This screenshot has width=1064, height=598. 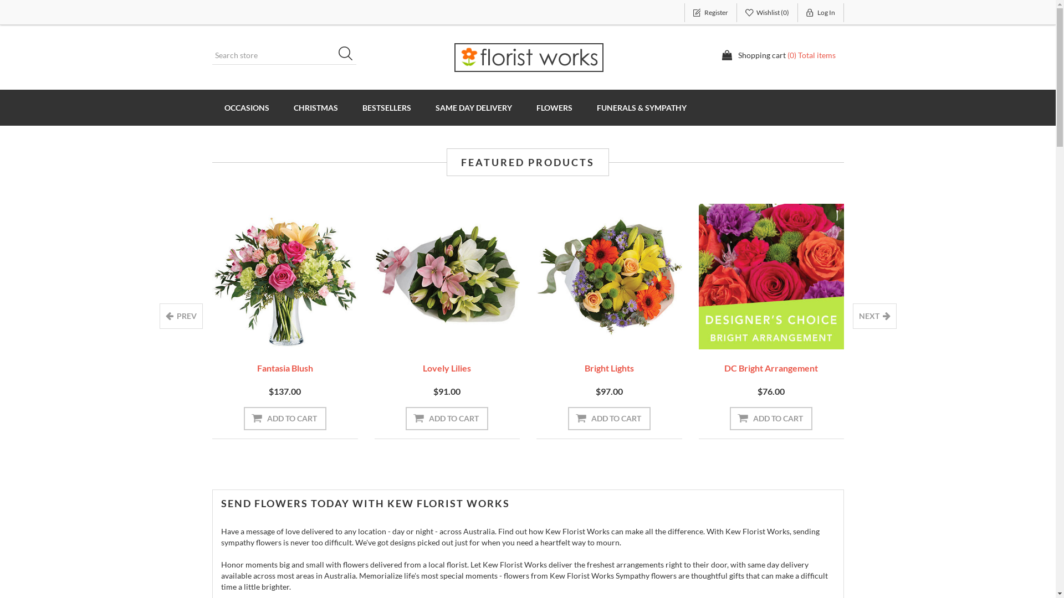 What do you see at coordinates (303, 334) in the screenshot?
I see `Add to Compare List` at bounding box center [303, 334].